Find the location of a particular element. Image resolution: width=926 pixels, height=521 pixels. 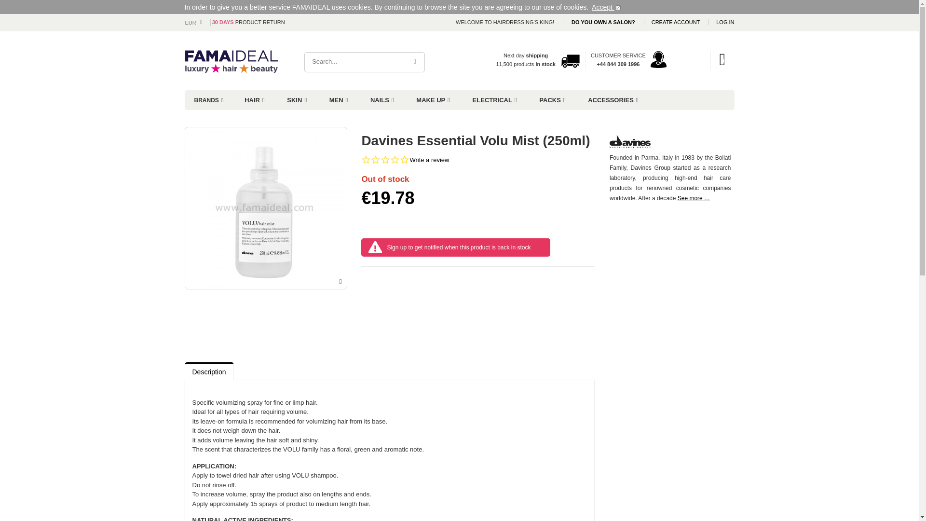

Create Account is located at coordinates (677, 22).